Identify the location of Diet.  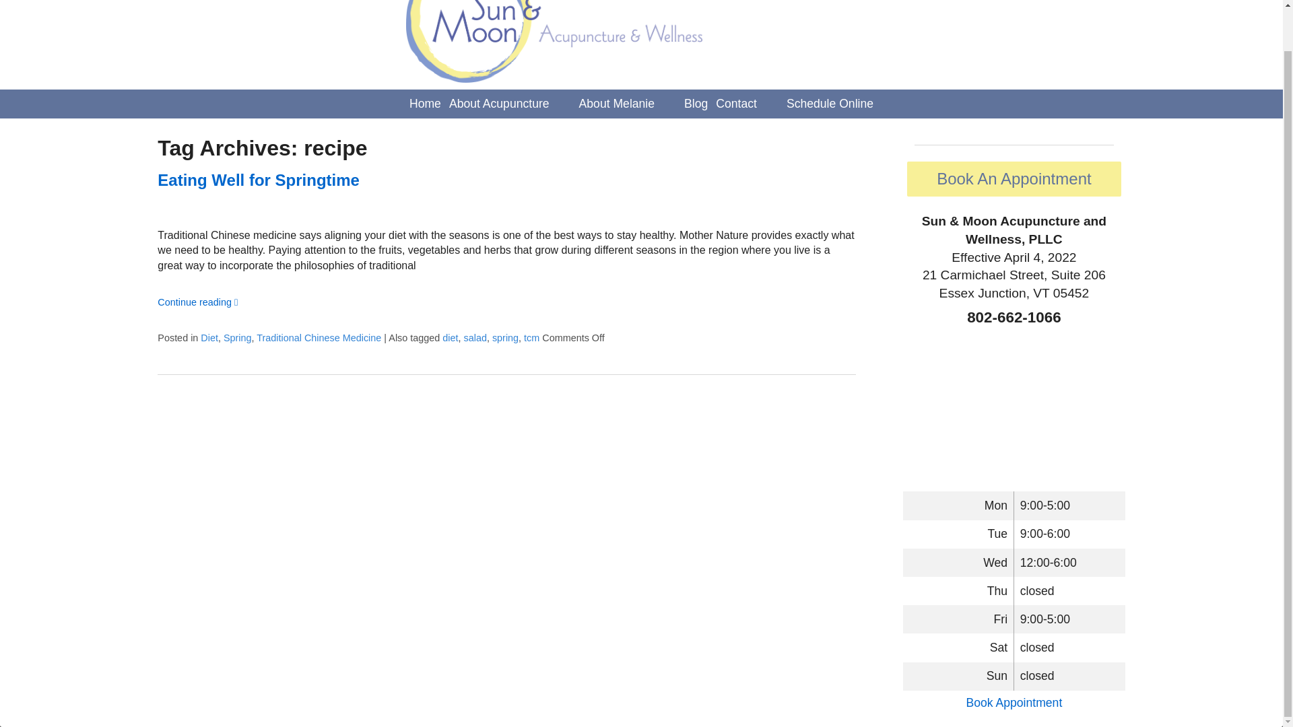
(209, 337).